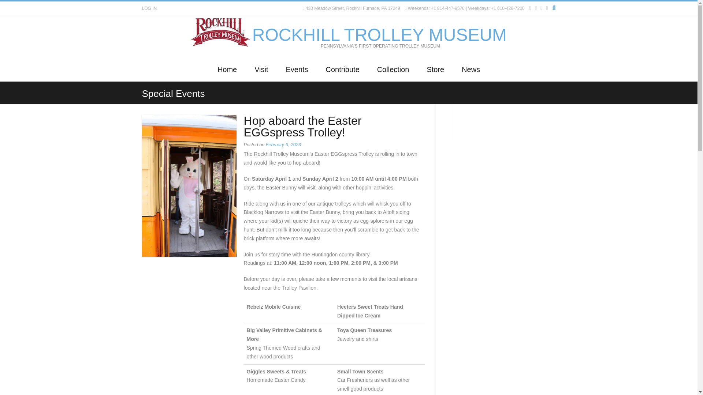  I want to click on Home, so click(227, 69).